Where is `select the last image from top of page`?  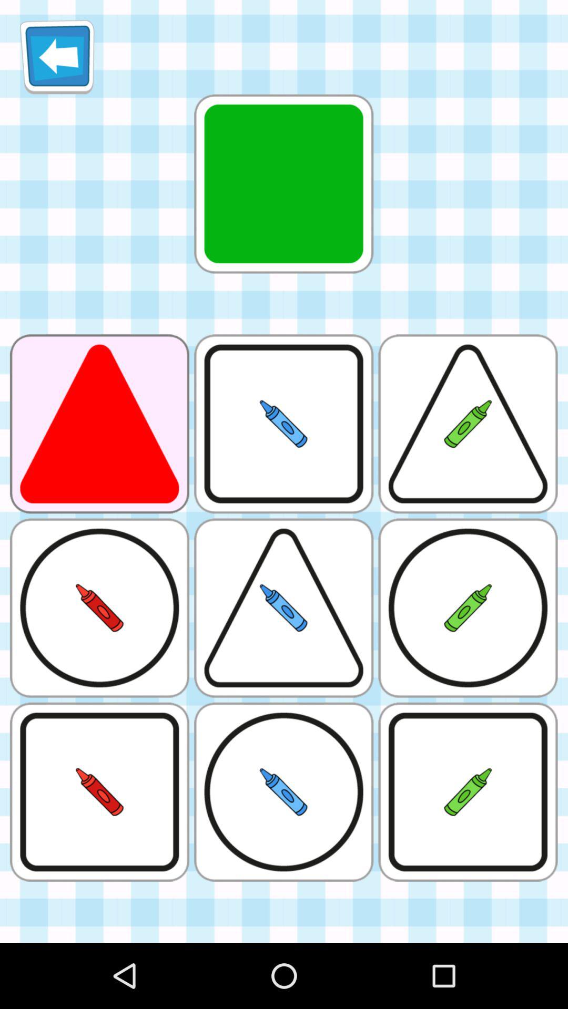
select the last image from top of page is located at coordinates (468, 792).